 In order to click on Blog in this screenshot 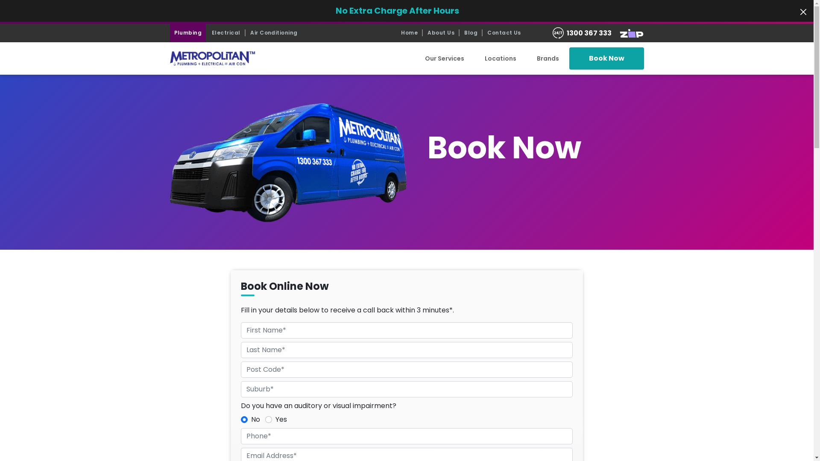, I will do `click(471, 33)`.